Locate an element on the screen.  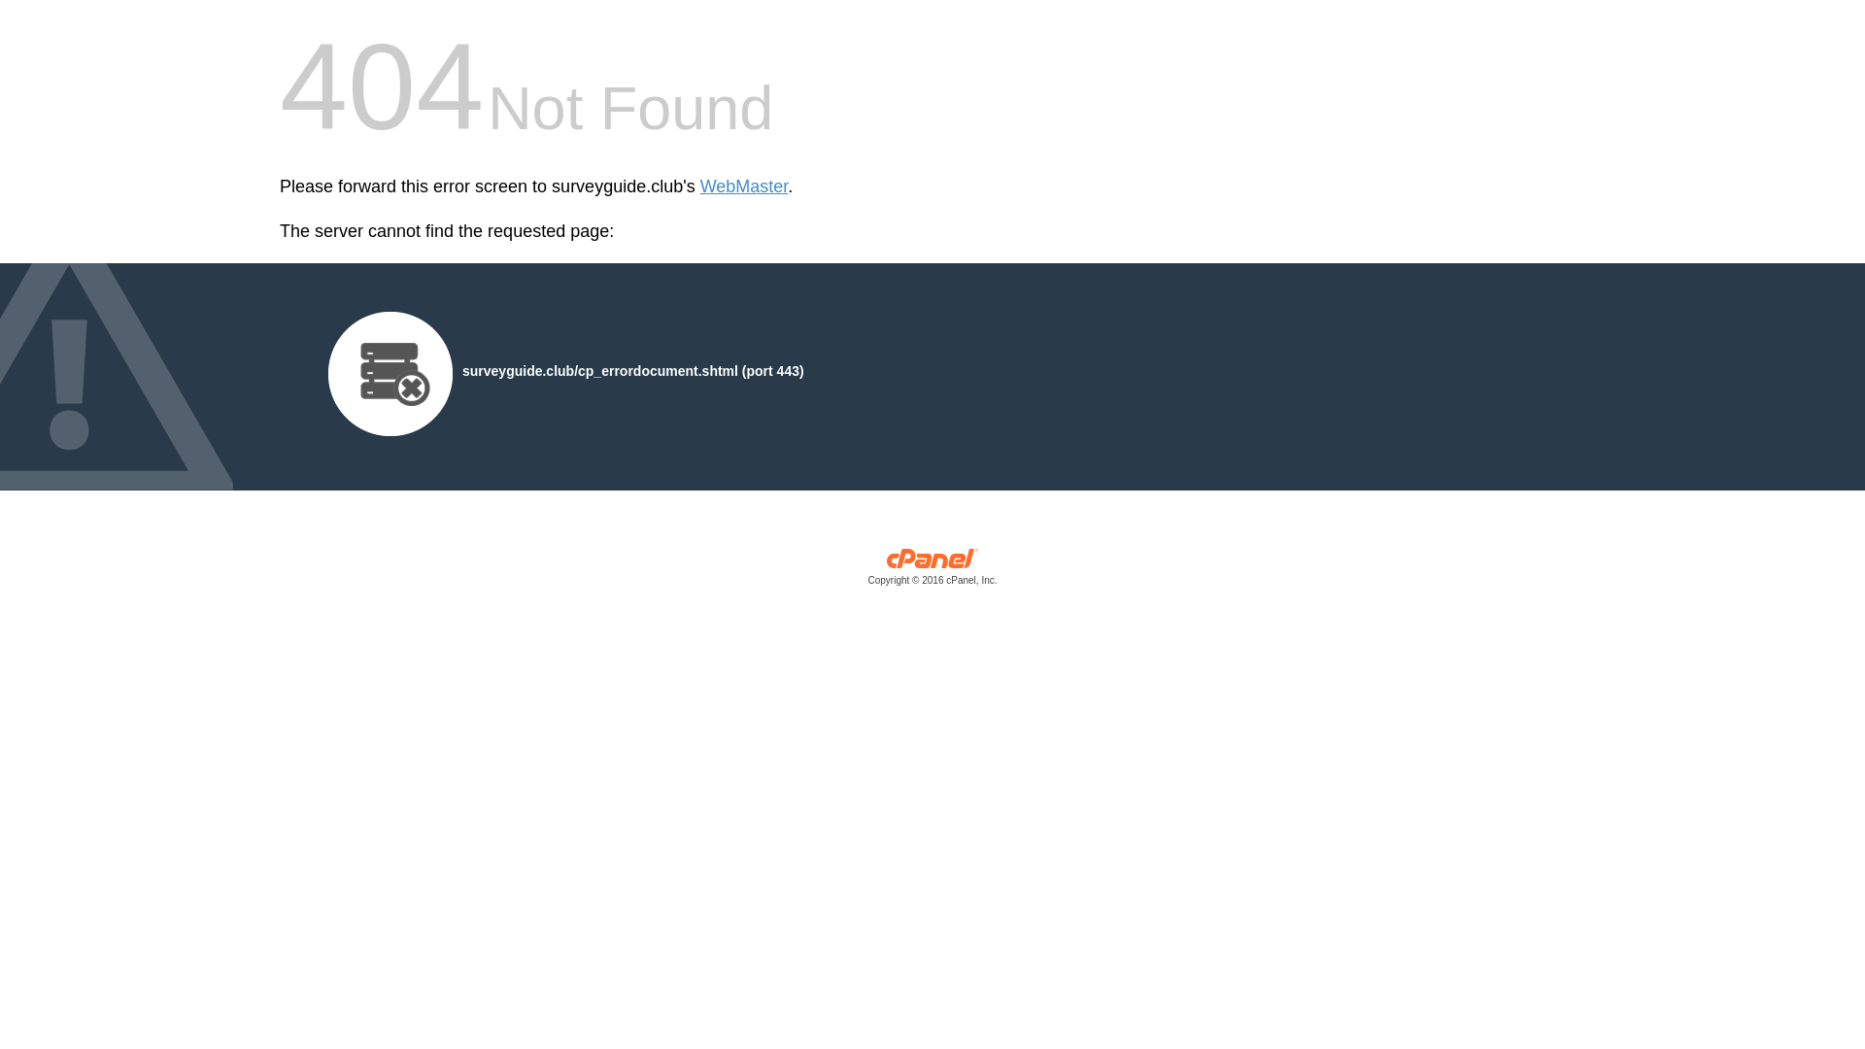
cPanel, Inc. is located at coordinates (932, 571).